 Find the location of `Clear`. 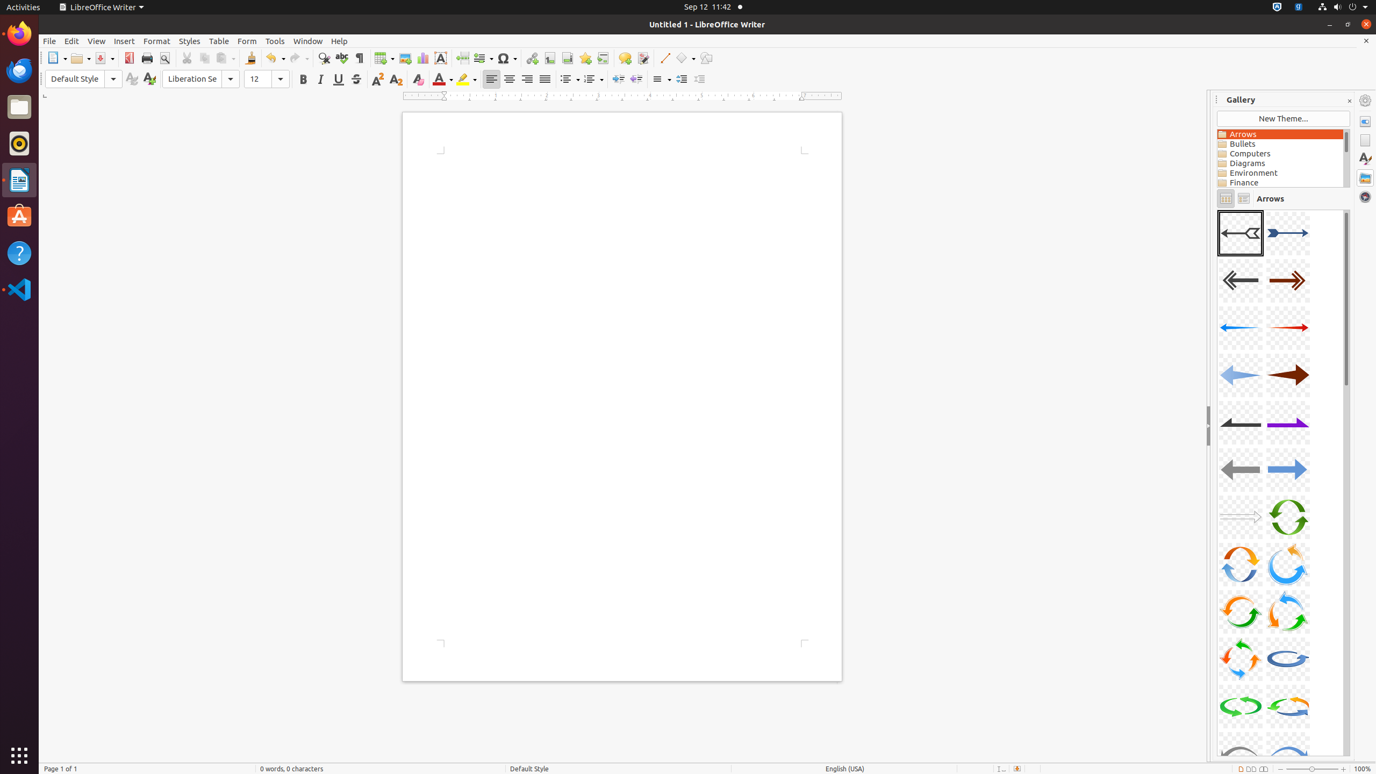

Clear is located at coordinates (418, 80).